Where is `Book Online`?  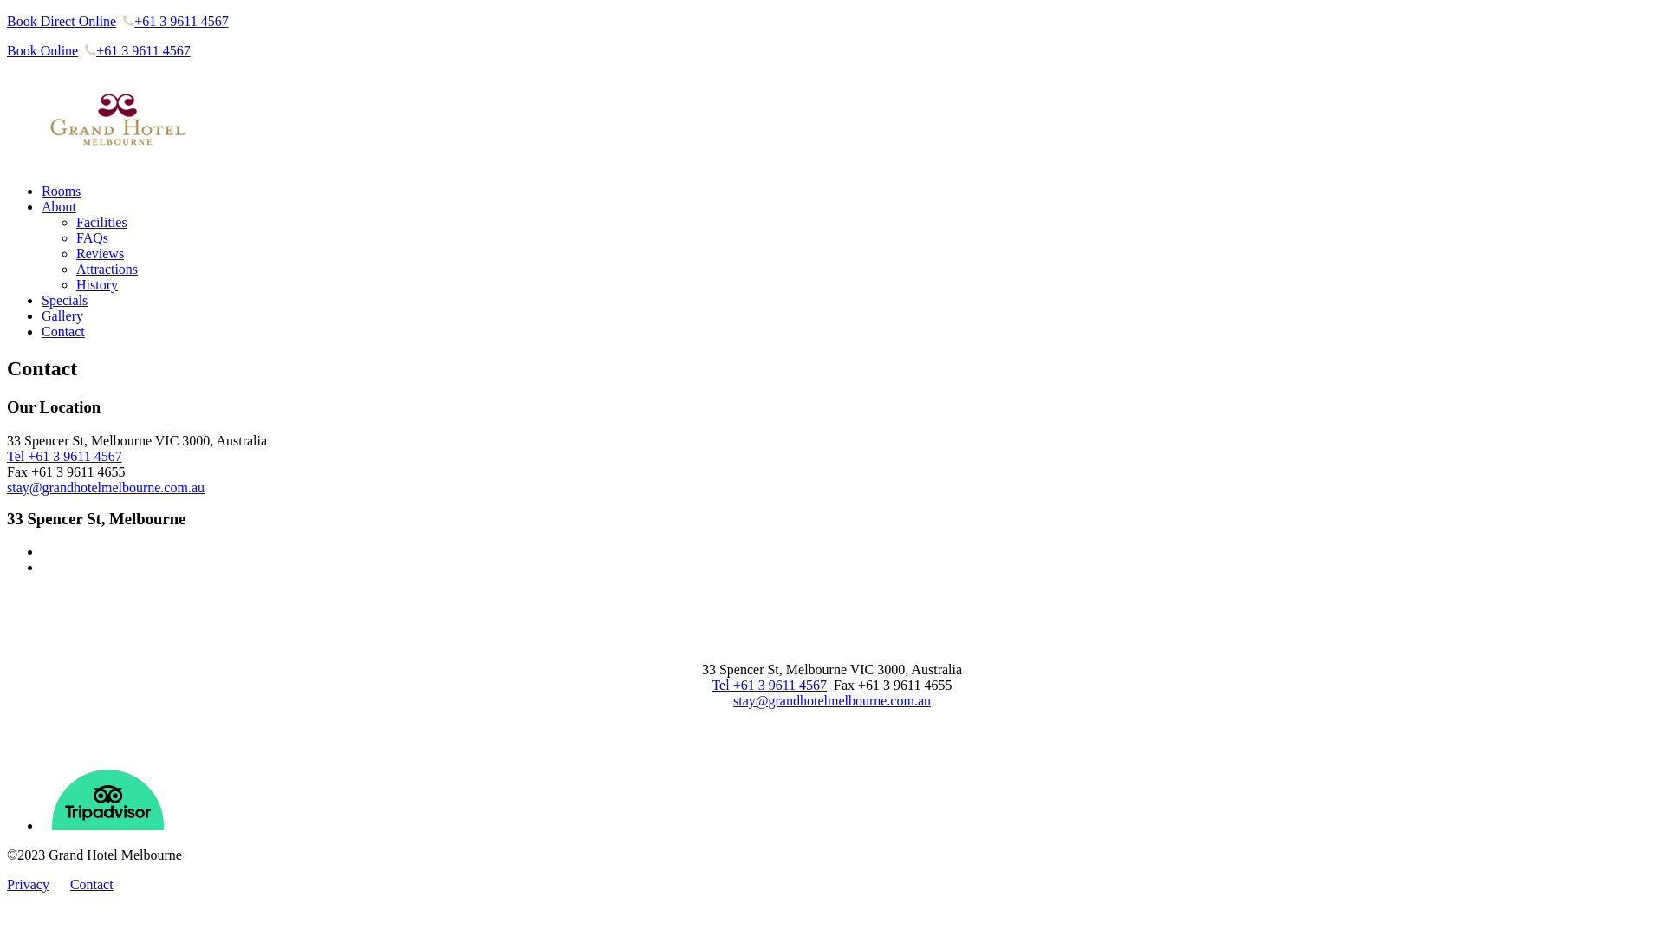 Book Online is located at coordinates (42, 50).